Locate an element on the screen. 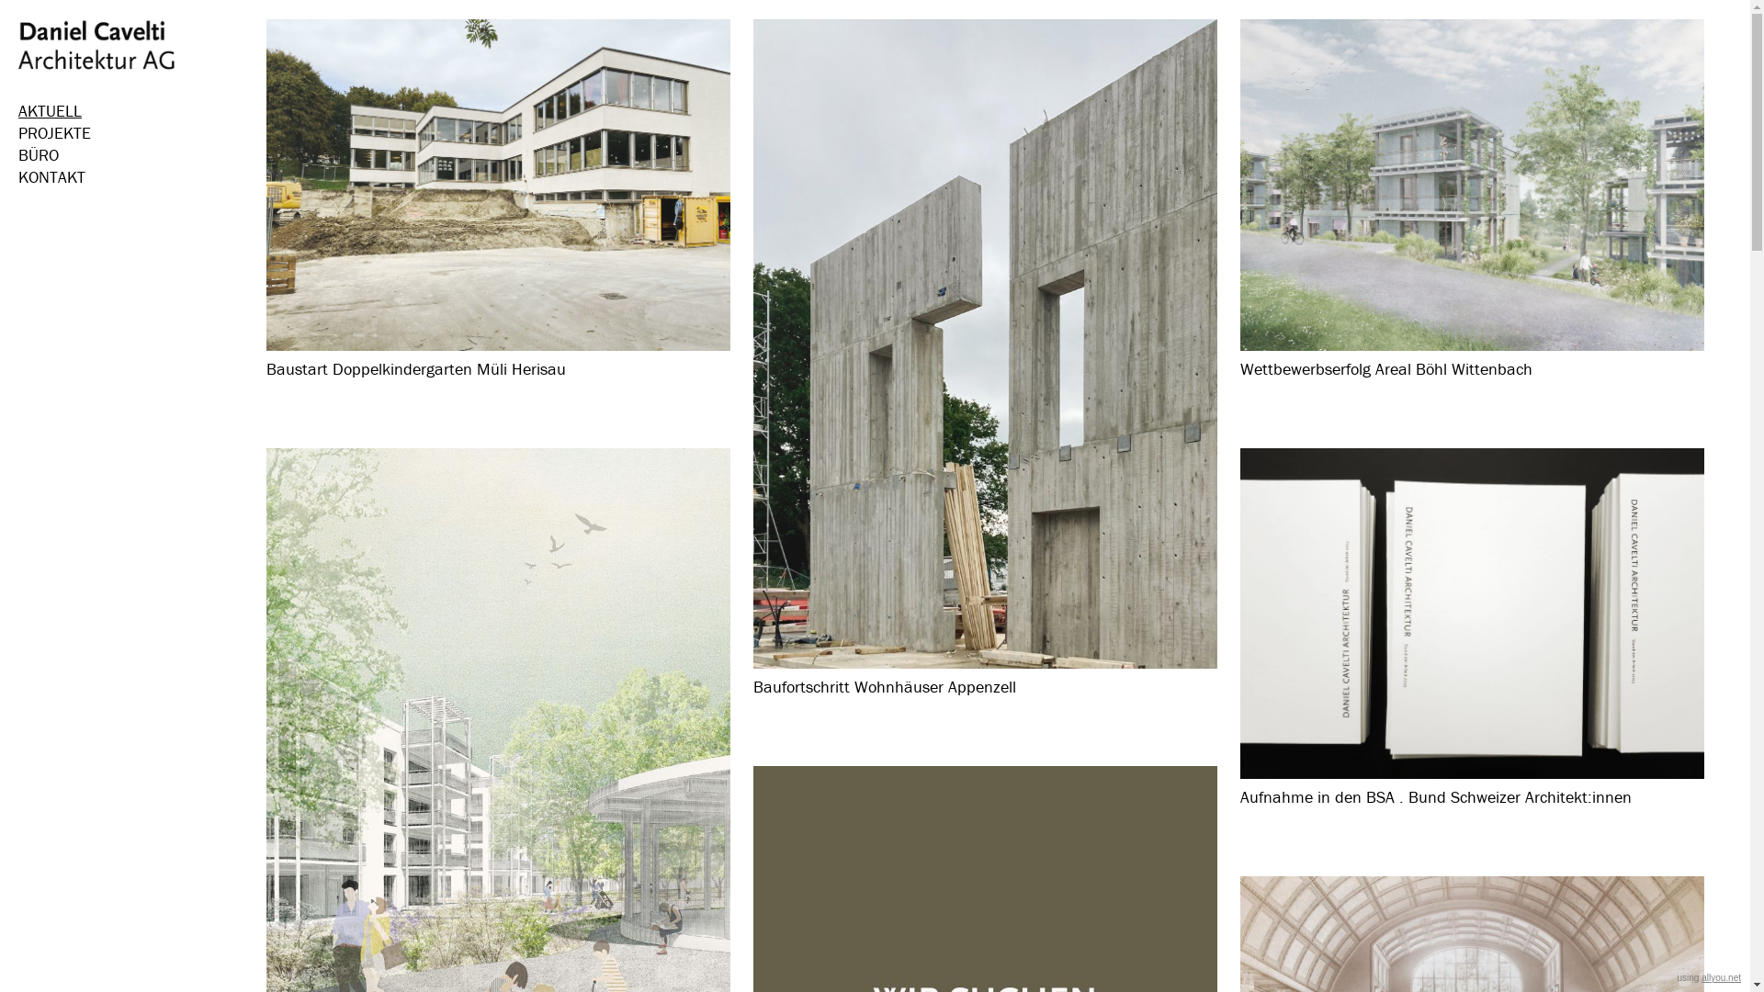  Aufnahme in den BSA . Bund Schweizer Architekt:innen is located at coordinates (1472, 643).